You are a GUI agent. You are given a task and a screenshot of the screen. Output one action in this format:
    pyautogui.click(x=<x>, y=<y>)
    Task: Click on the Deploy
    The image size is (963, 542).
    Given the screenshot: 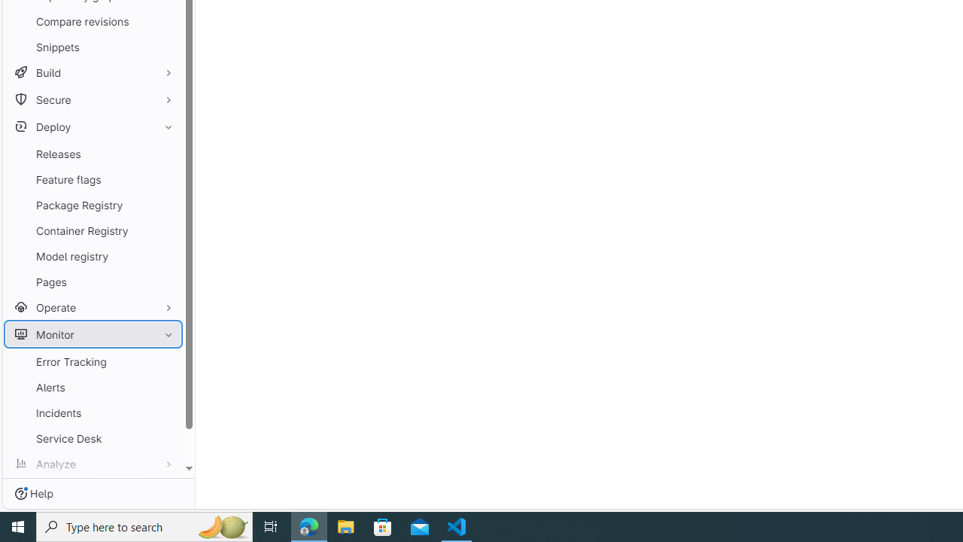 What is the action you would take?
    pyautogui.click(x=93, y=126)
    